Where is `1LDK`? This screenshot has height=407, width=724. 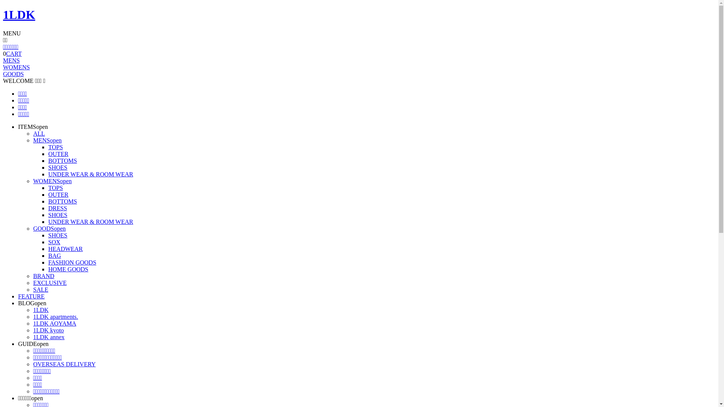 1LDK is located at coordinates (41, 310).